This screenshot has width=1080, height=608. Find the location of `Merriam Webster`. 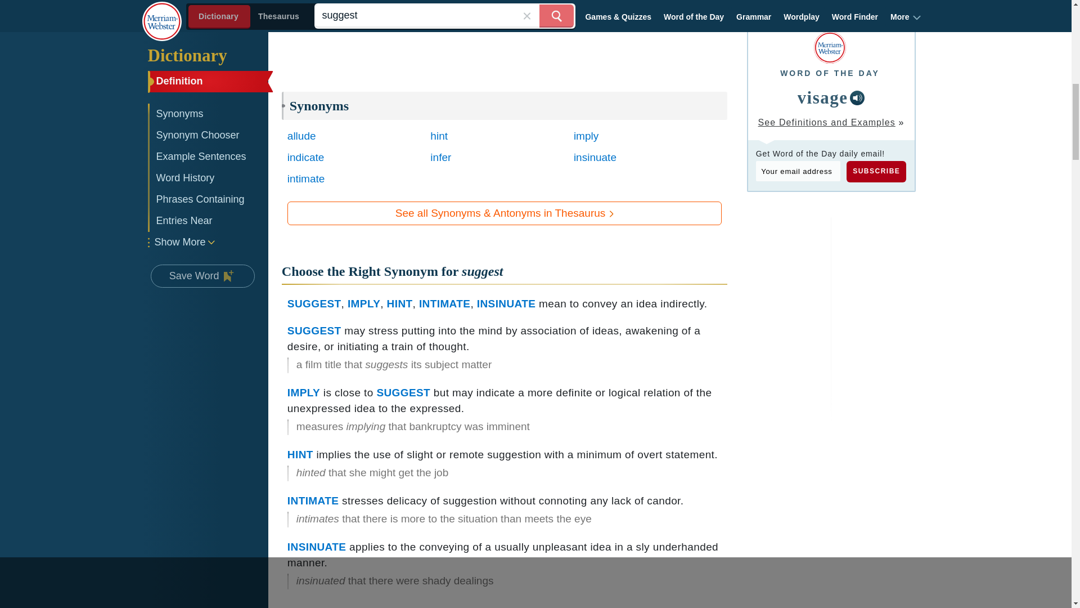

Merriam Webster is located at coordinates (830, 47).